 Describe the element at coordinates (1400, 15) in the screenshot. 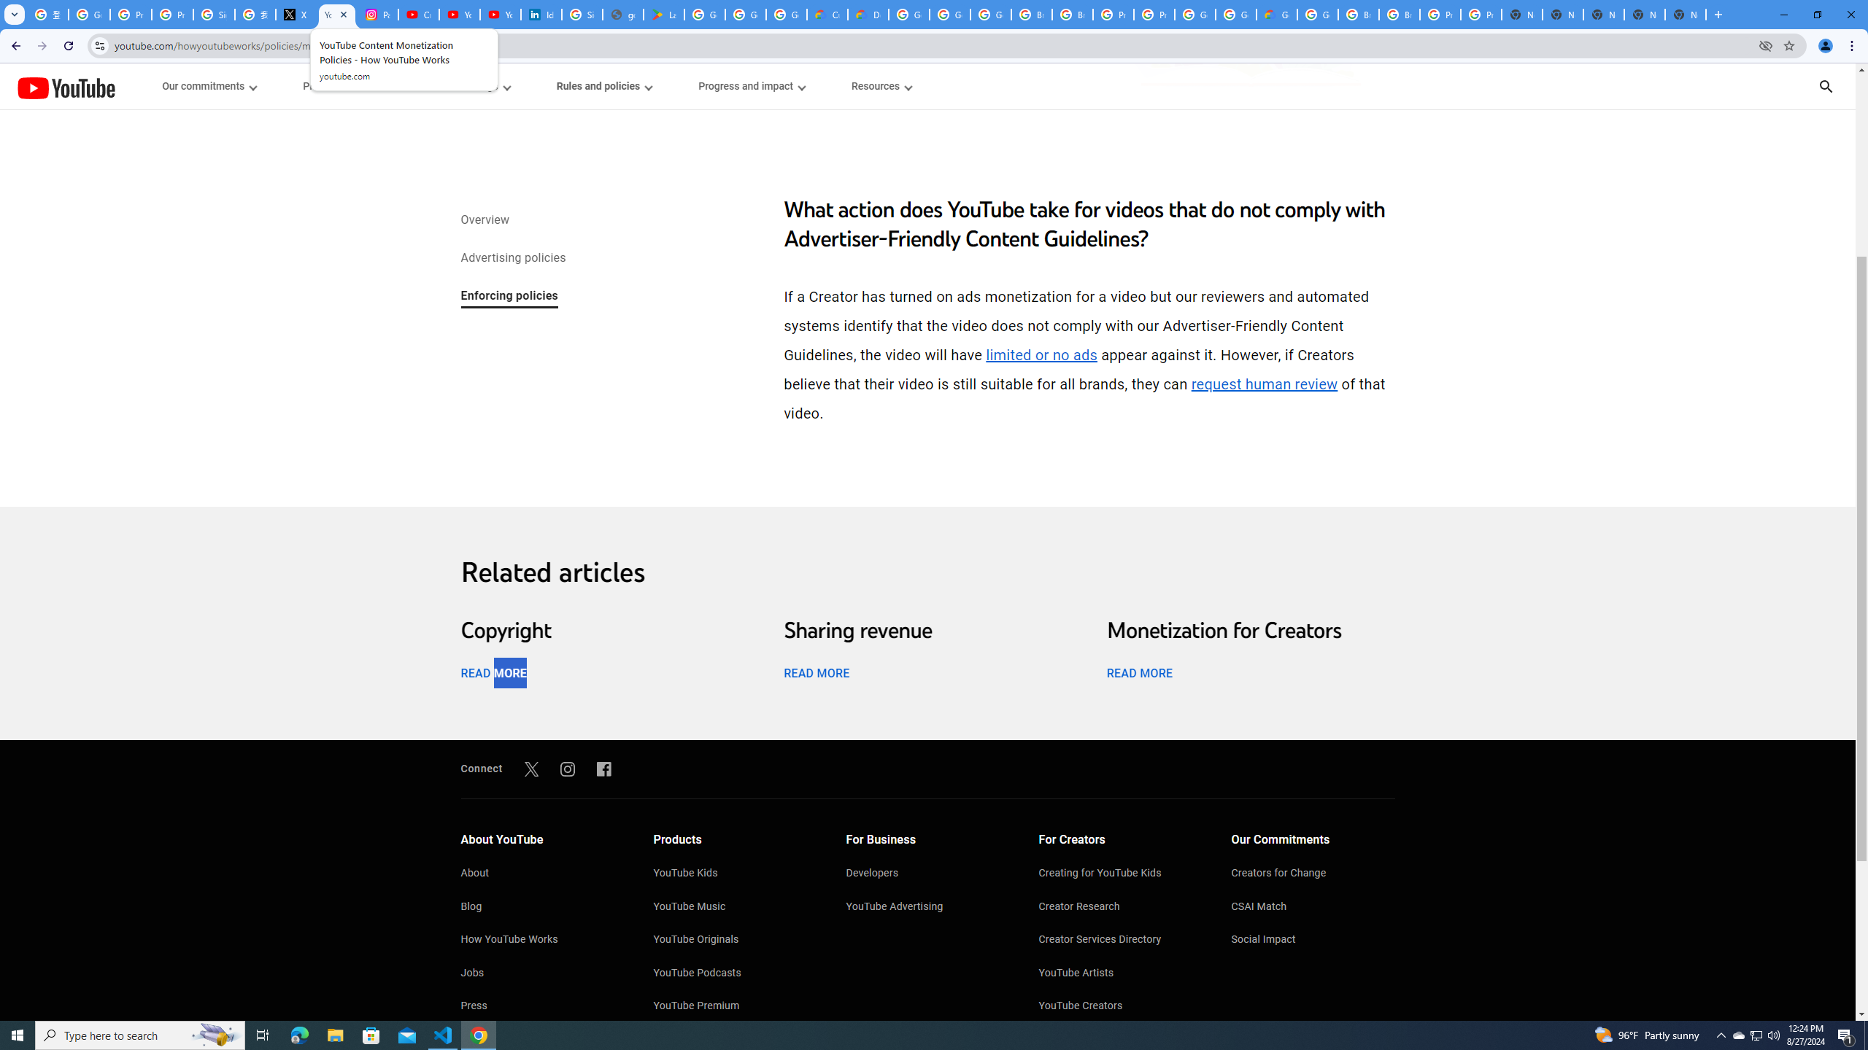

I see `Browse Chrome as a guest - Computer - Google Chrome Help` at that location.